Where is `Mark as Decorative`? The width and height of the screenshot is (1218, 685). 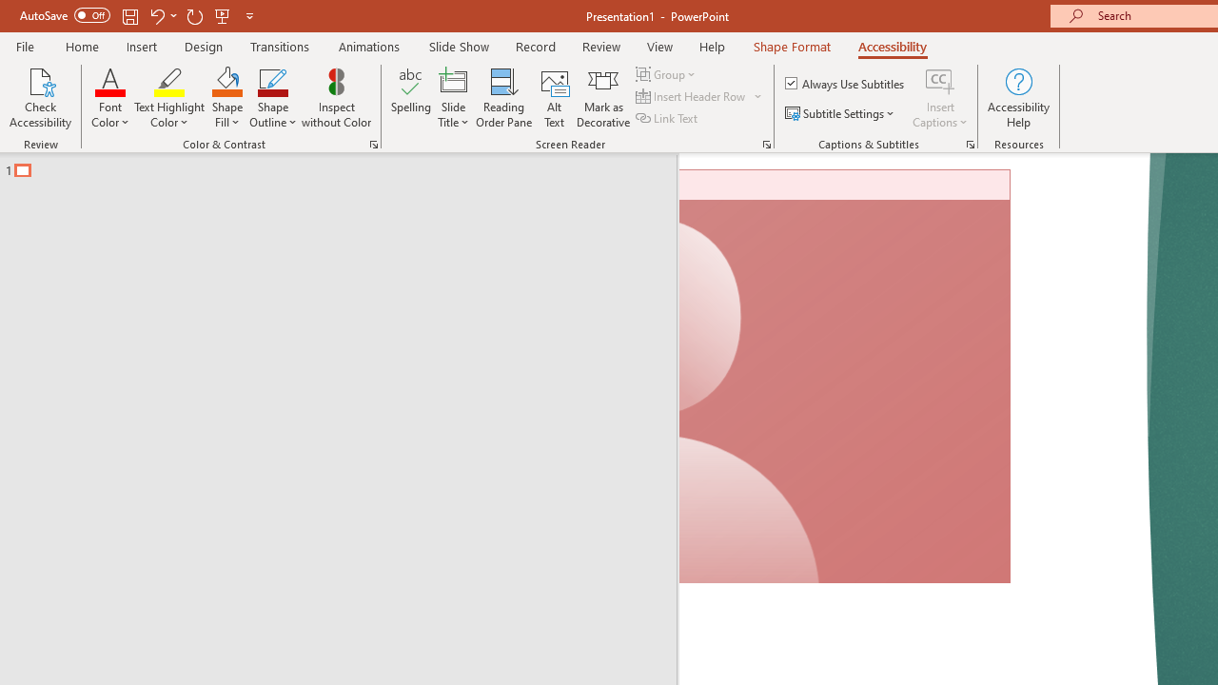
Mark as Decorative is located at coordinates (603, 97).